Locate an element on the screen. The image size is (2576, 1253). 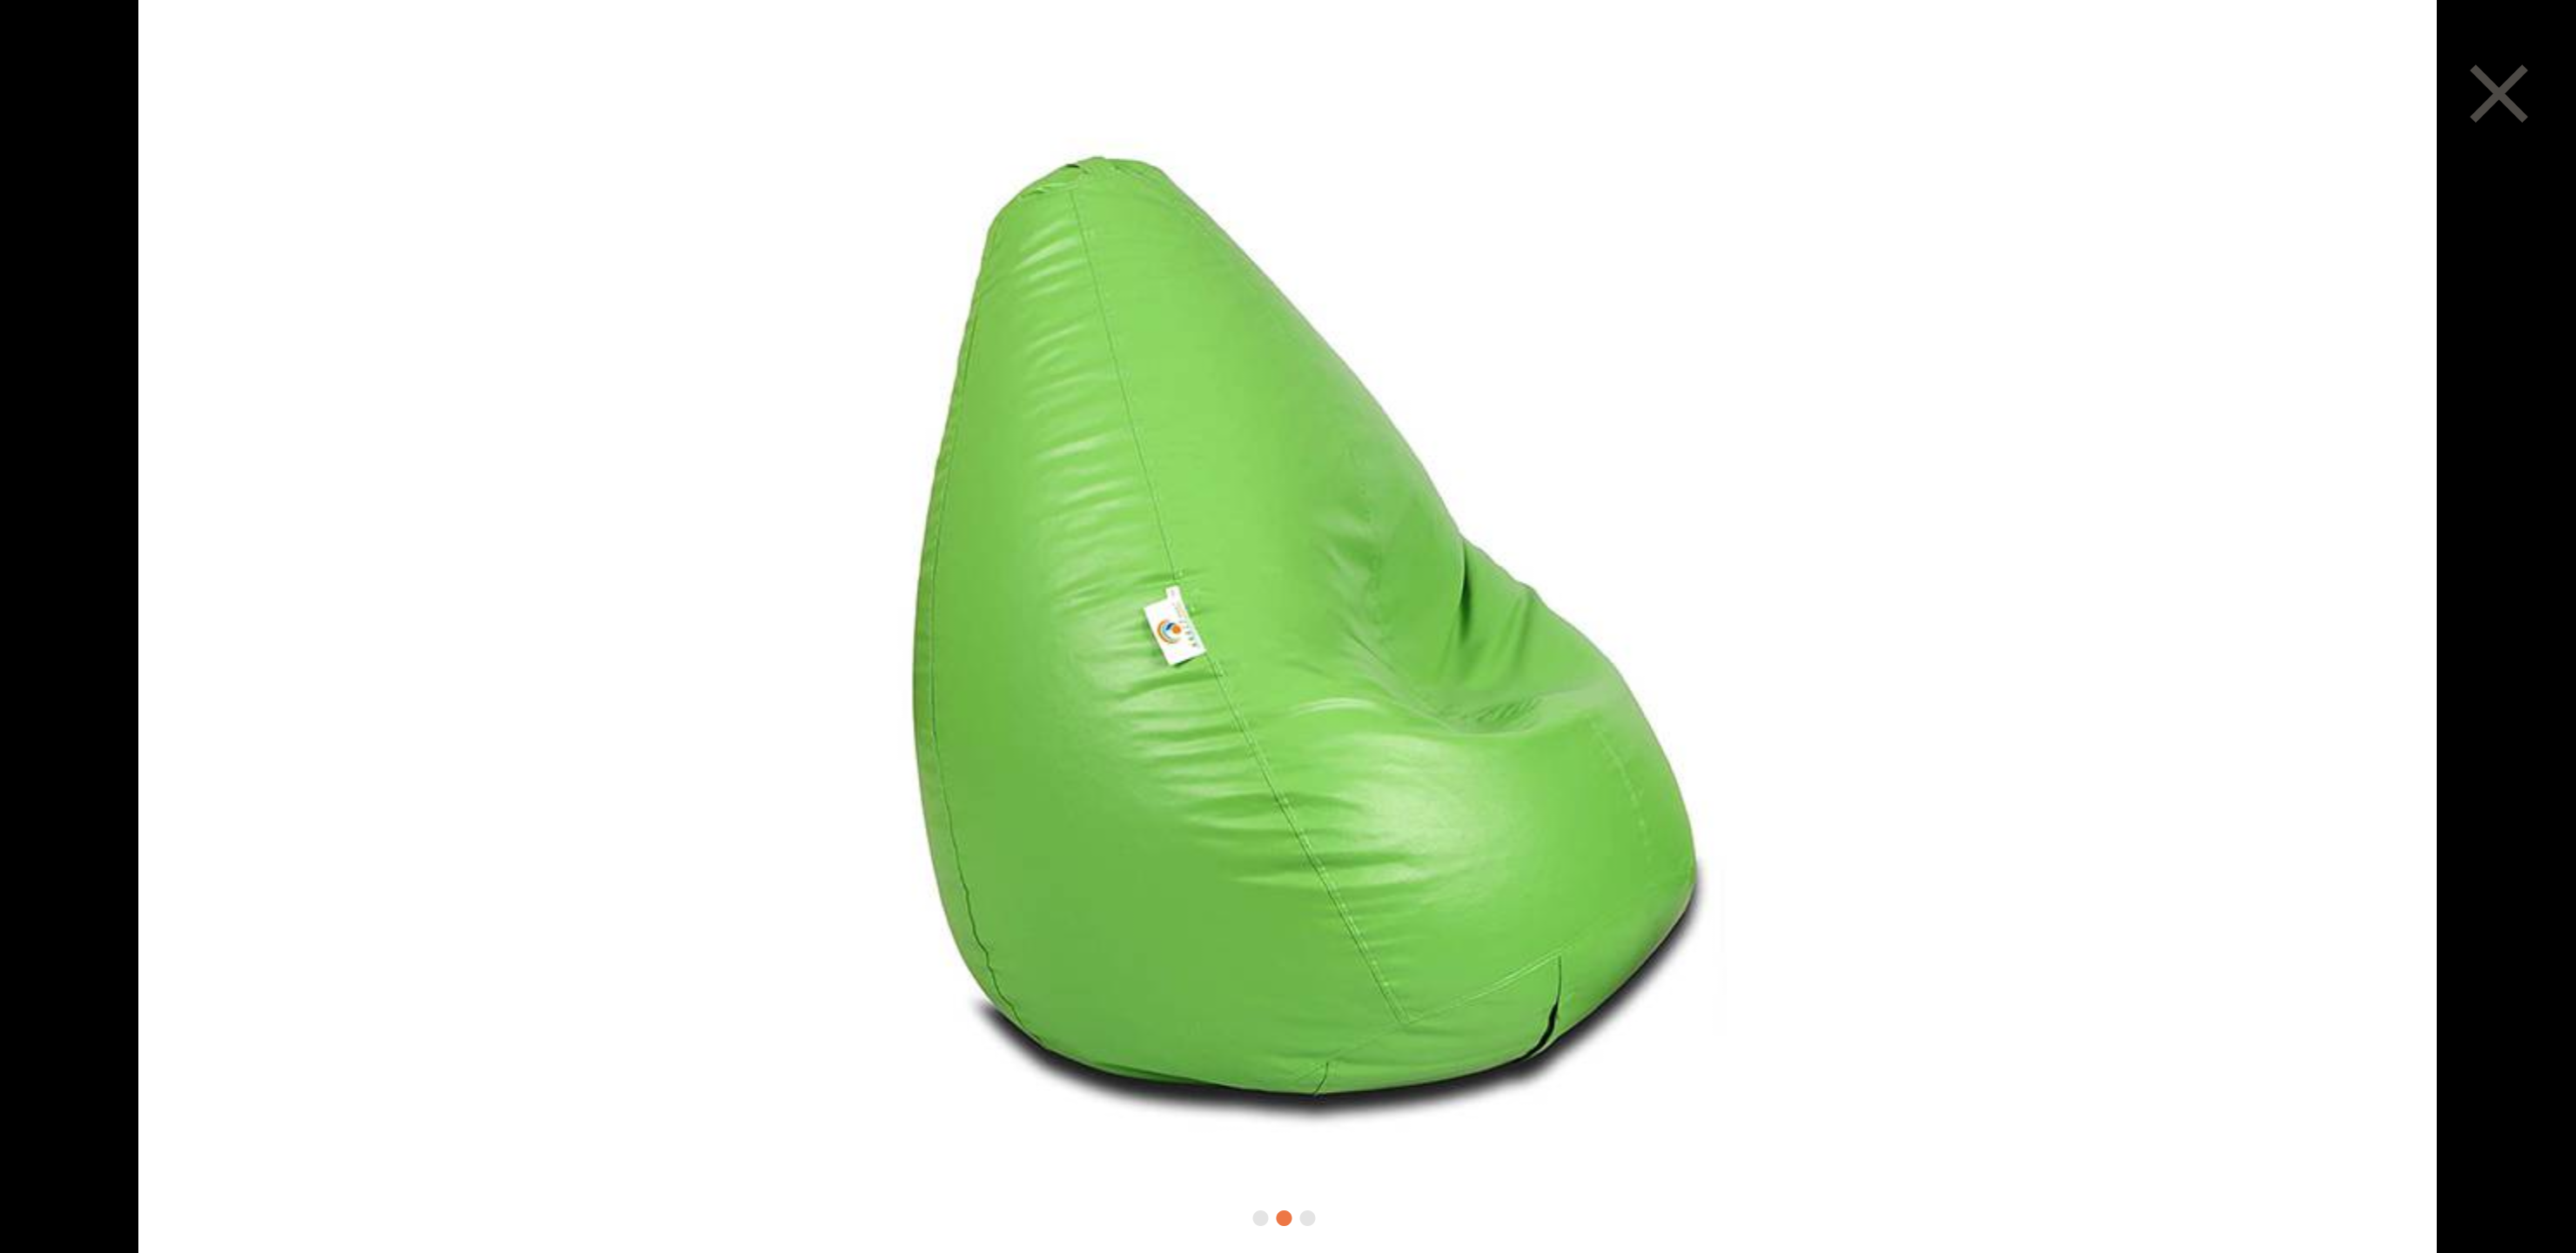
 is located at coordinates (2499, 92).